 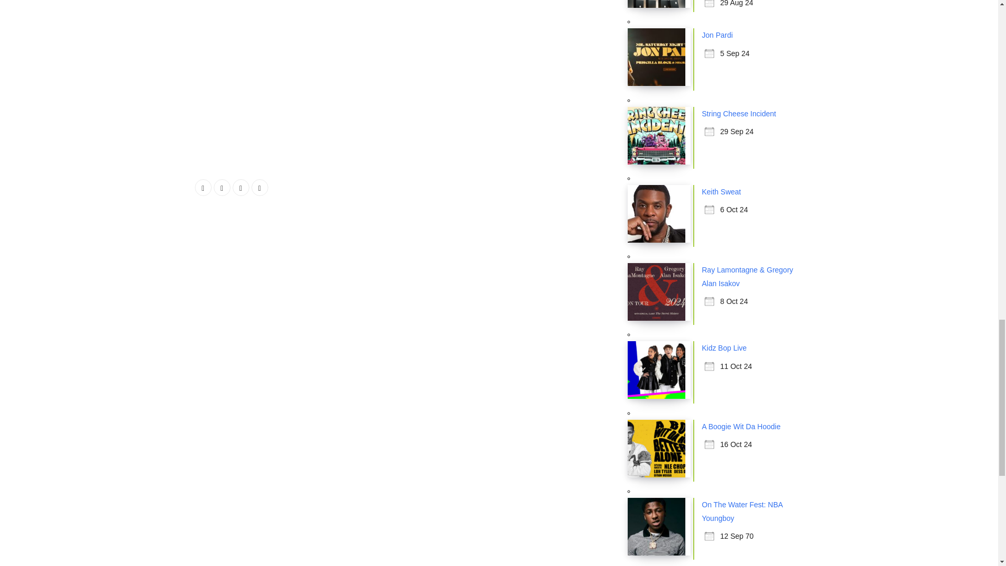 What do you see at coordinates (722, 191) in the screenshot?
I see `Keith Sweat` at bounding box center [722, 191].